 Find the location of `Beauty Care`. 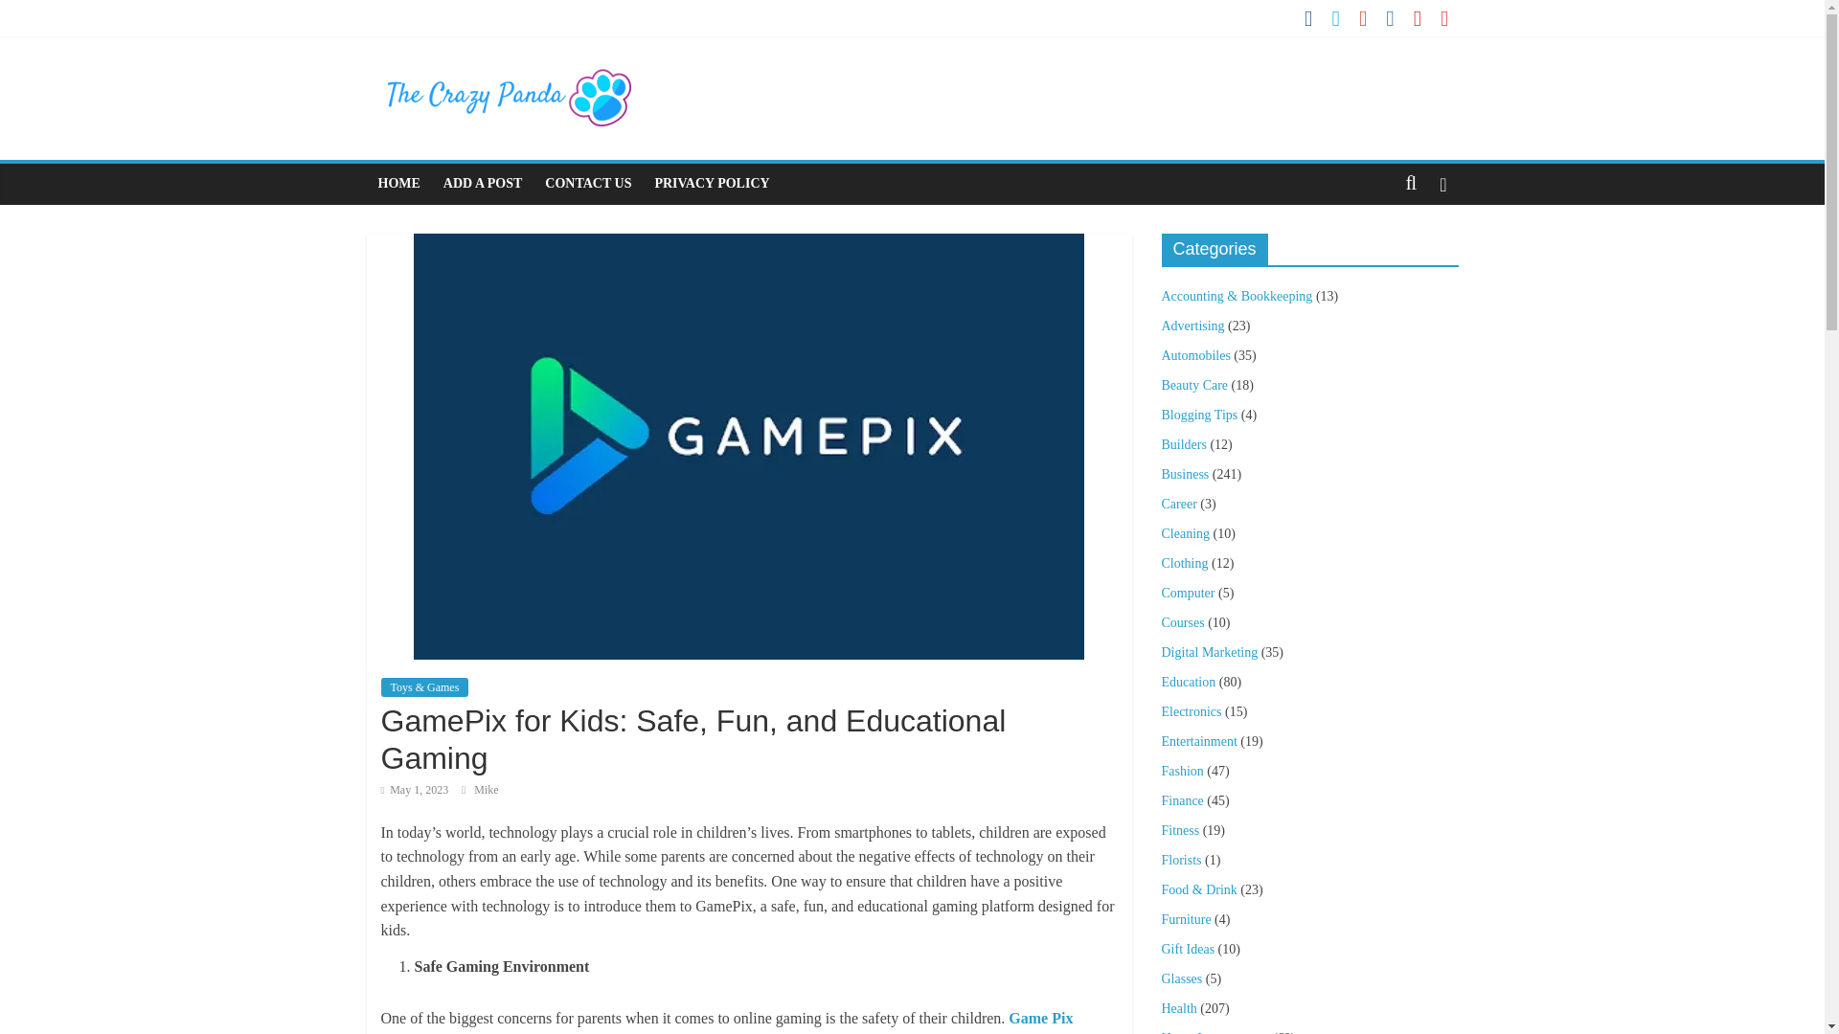

Beauty Care is located at coordinates (1193, 385).